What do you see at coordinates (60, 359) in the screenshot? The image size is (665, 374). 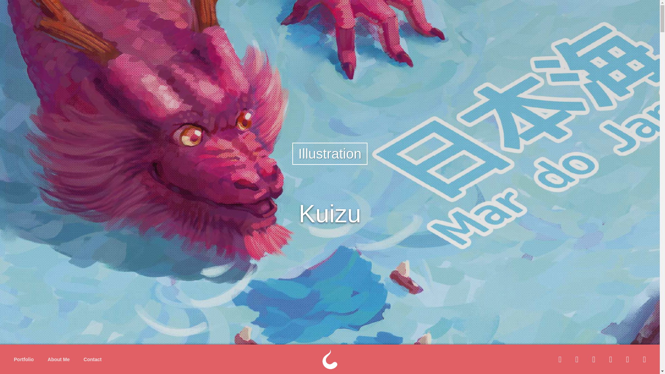 I see `Sobre Mim` at bounding box center [60, 359].